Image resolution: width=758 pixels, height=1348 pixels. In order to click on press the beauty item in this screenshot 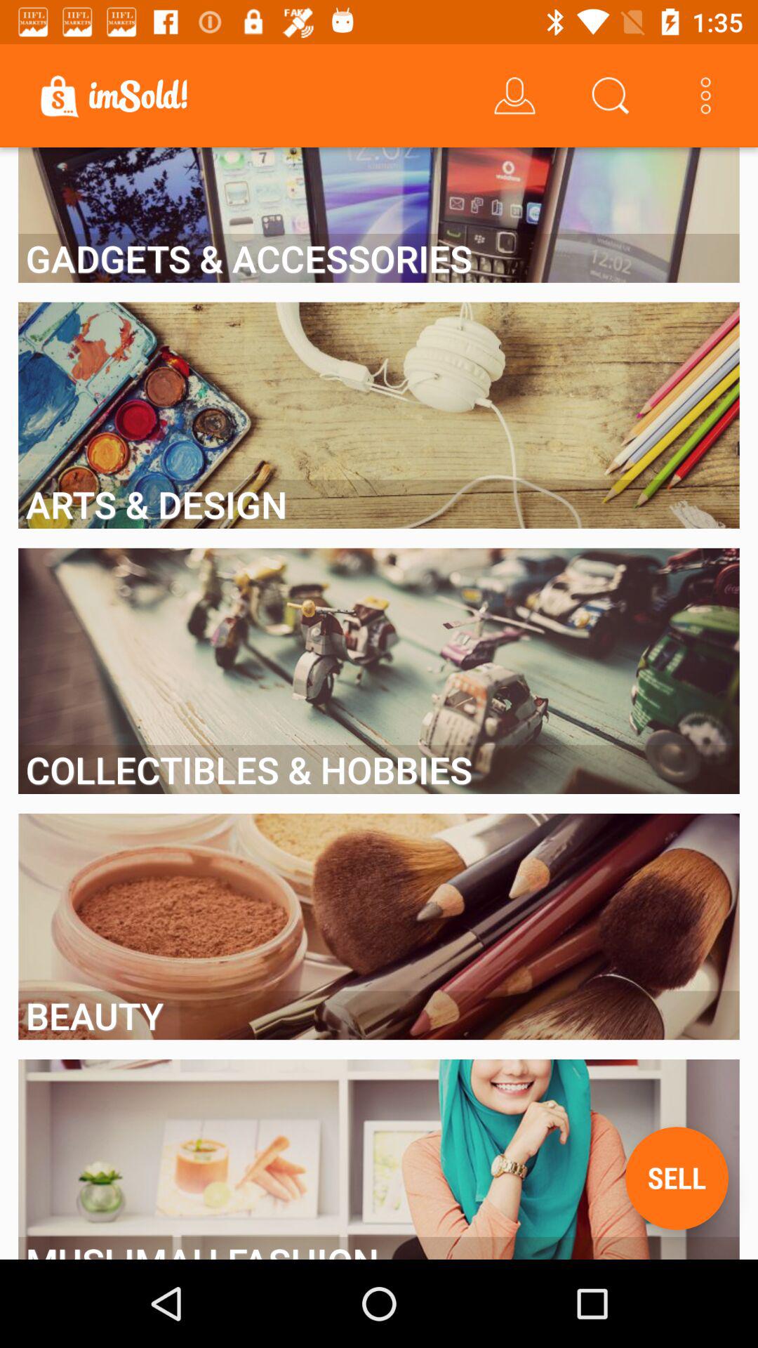, I will do `click(379, 1015)`.